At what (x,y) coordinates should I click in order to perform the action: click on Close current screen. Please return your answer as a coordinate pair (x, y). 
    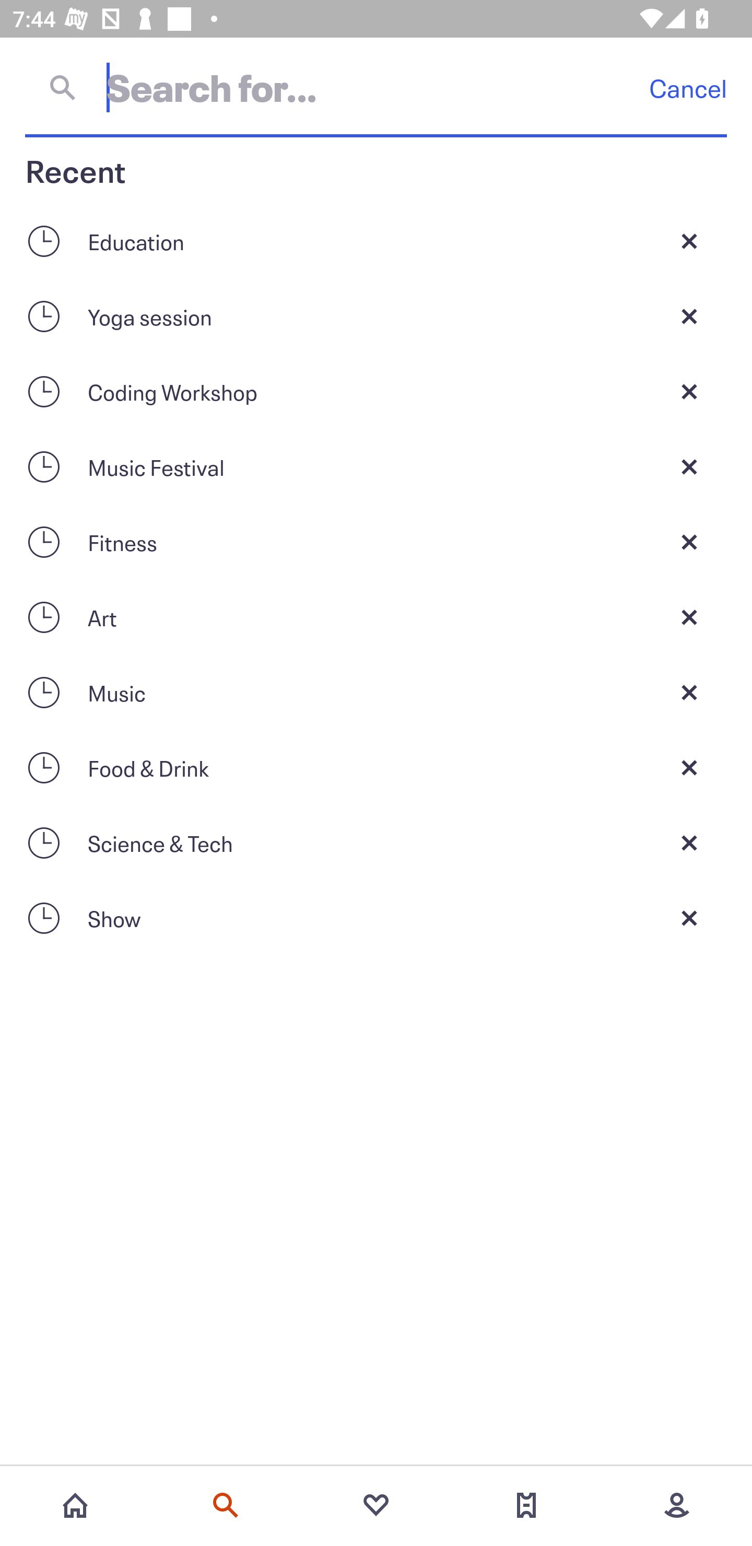
    Looking at the image, I should click on (689, 843).